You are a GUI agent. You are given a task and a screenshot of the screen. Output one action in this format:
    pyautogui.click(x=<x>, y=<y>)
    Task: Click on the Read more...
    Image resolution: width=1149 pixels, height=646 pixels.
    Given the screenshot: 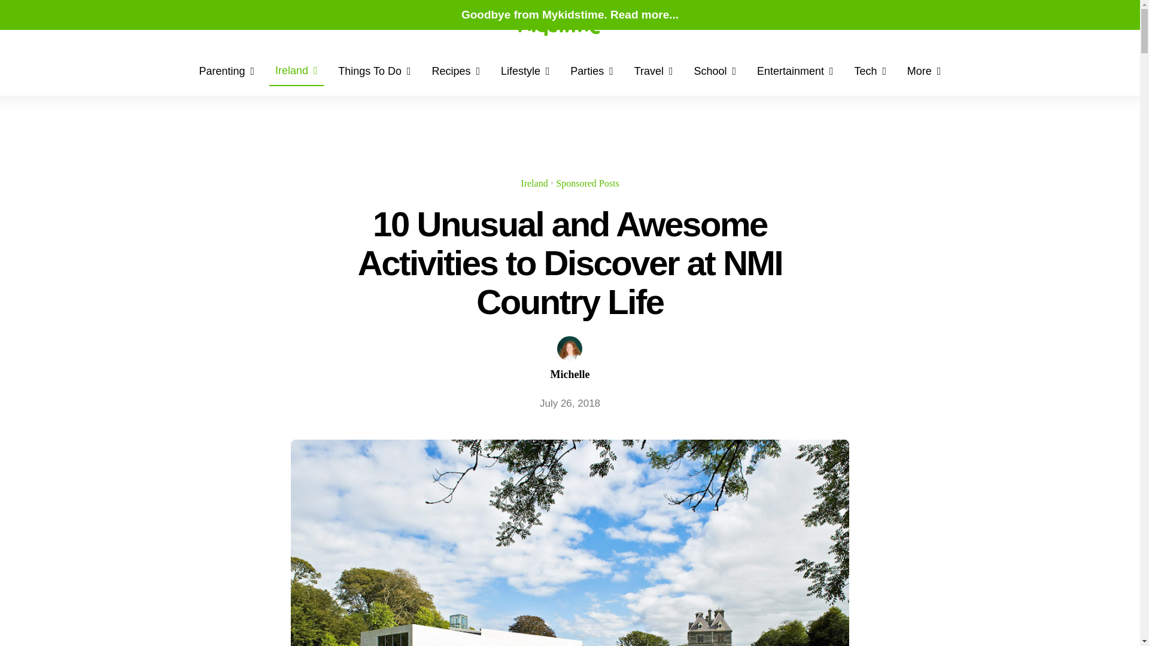 What is the action you would take?
    pyautogui.click(x=644, y=14)
    